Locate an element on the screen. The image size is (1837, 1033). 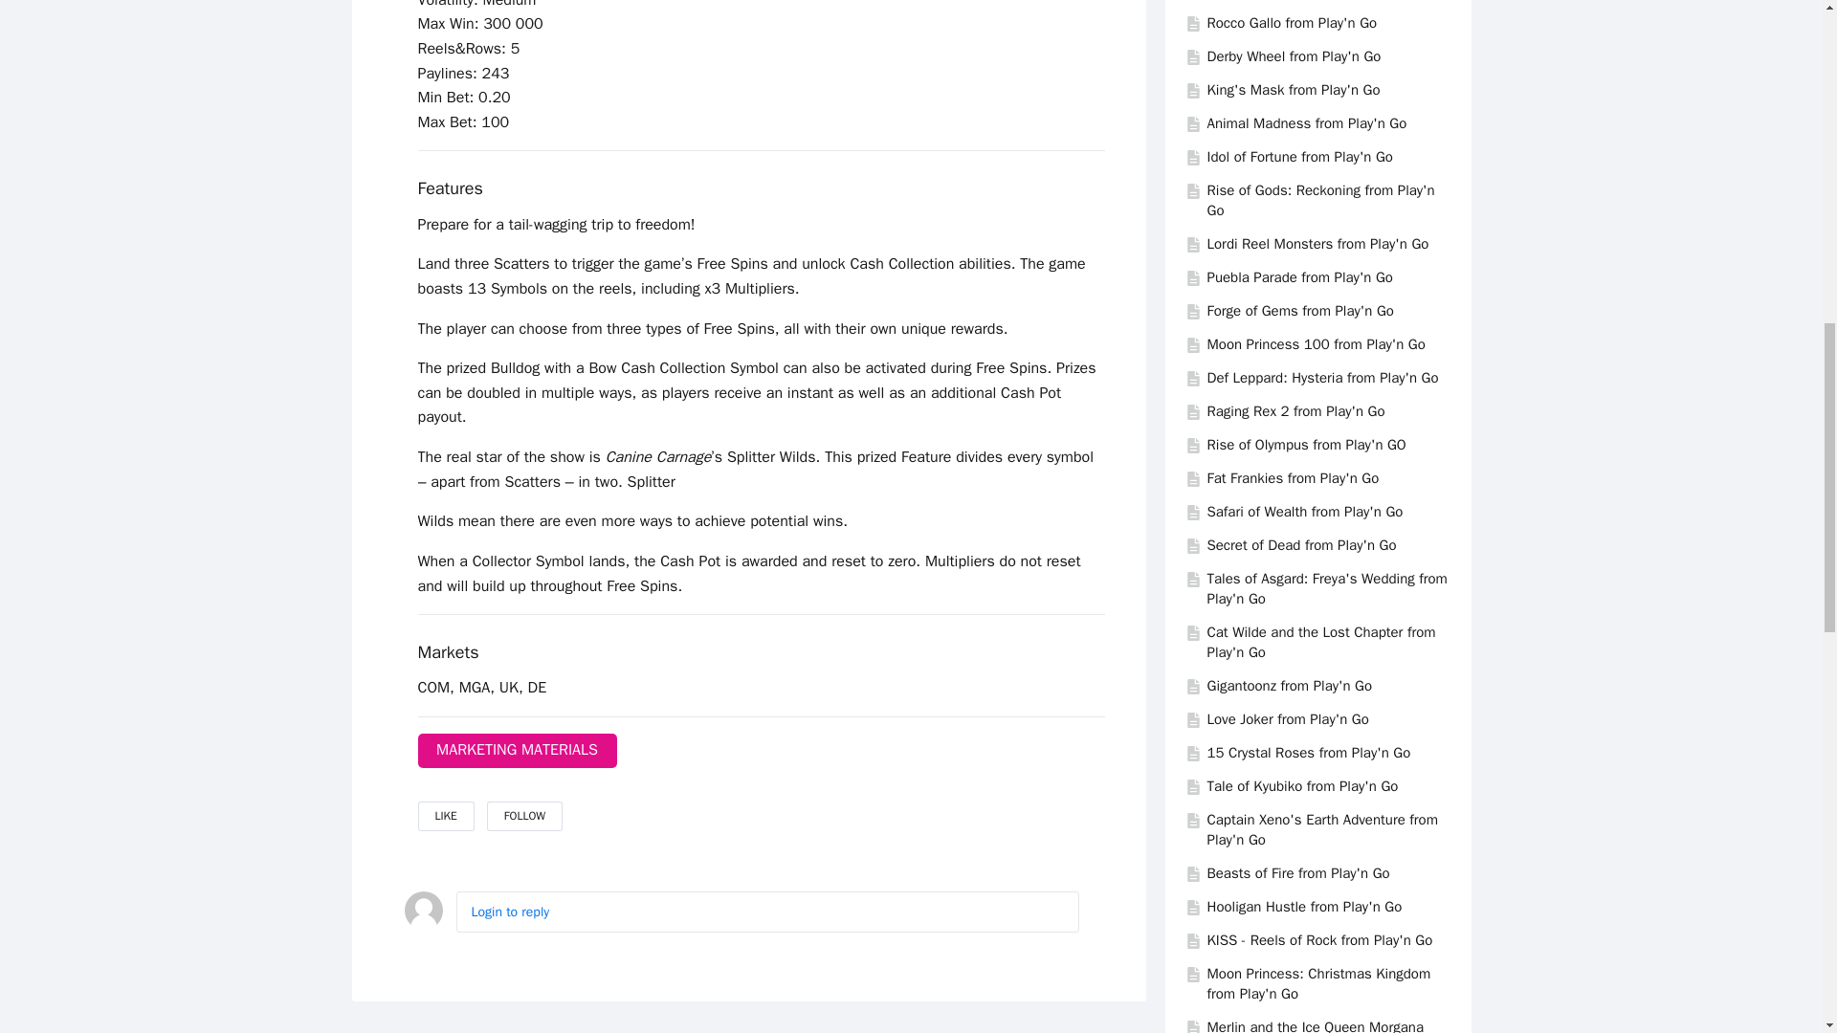
  MARKETING MATERIALS   is located at coordinates (516, 750).